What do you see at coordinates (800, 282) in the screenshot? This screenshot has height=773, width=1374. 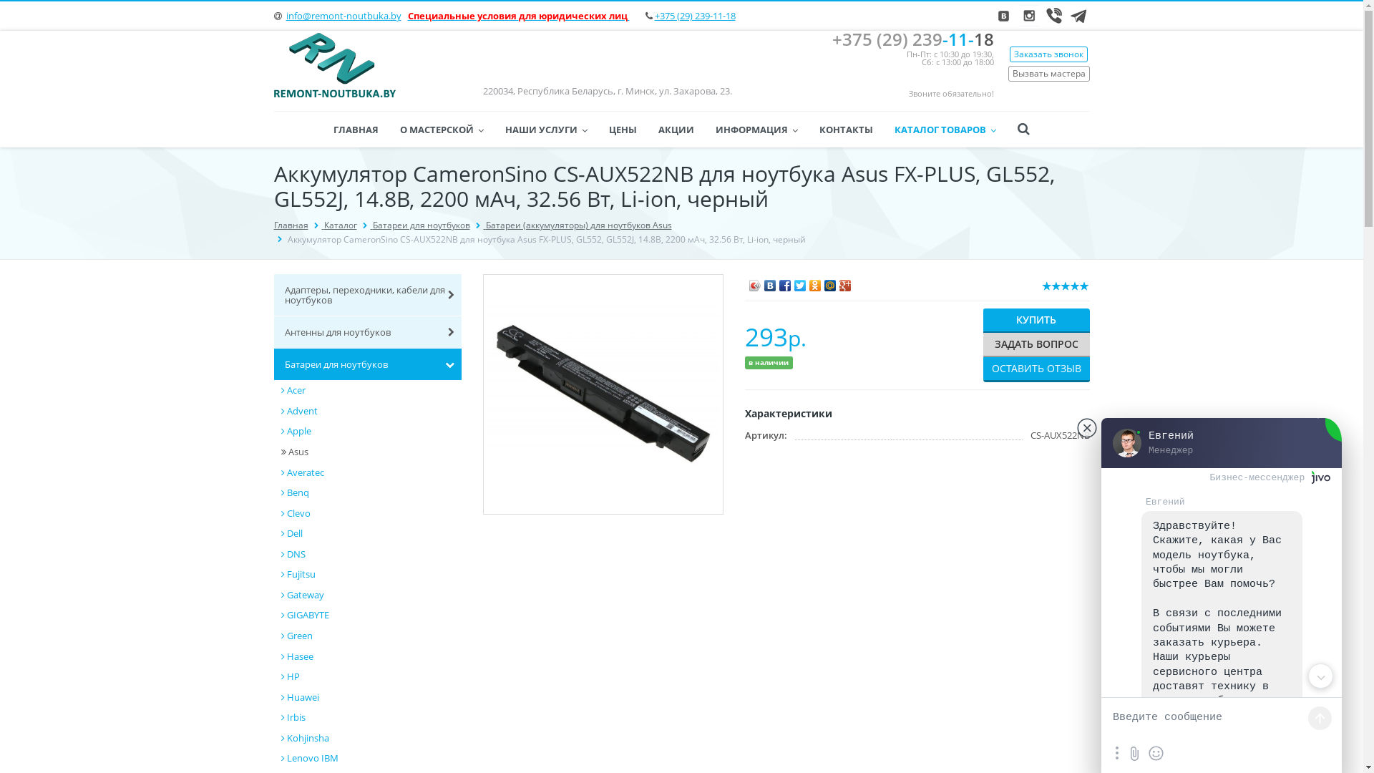 I see `Twitter` at bounding box center [800, 282].